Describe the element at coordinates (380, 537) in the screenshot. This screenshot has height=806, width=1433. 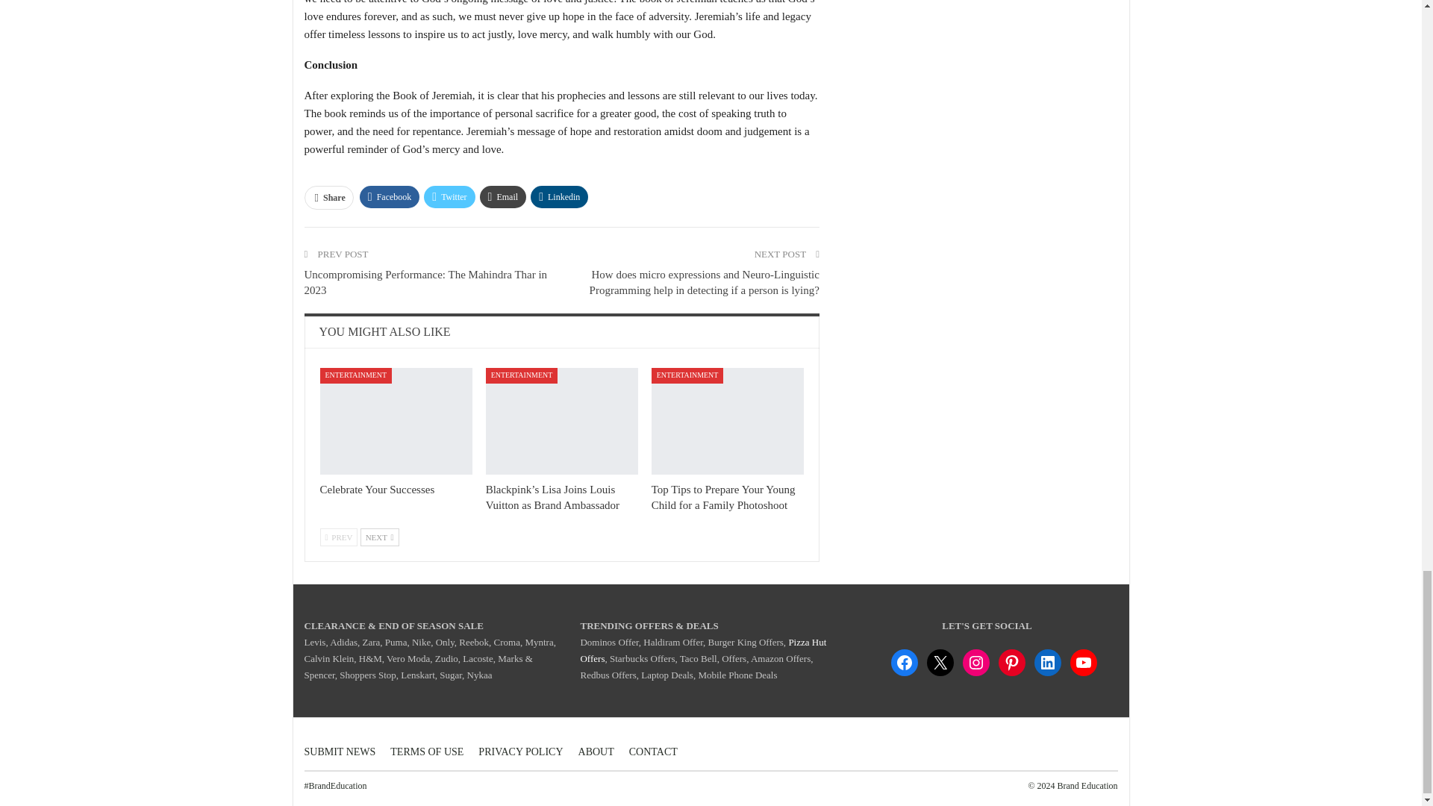
I see `Next` at that location.